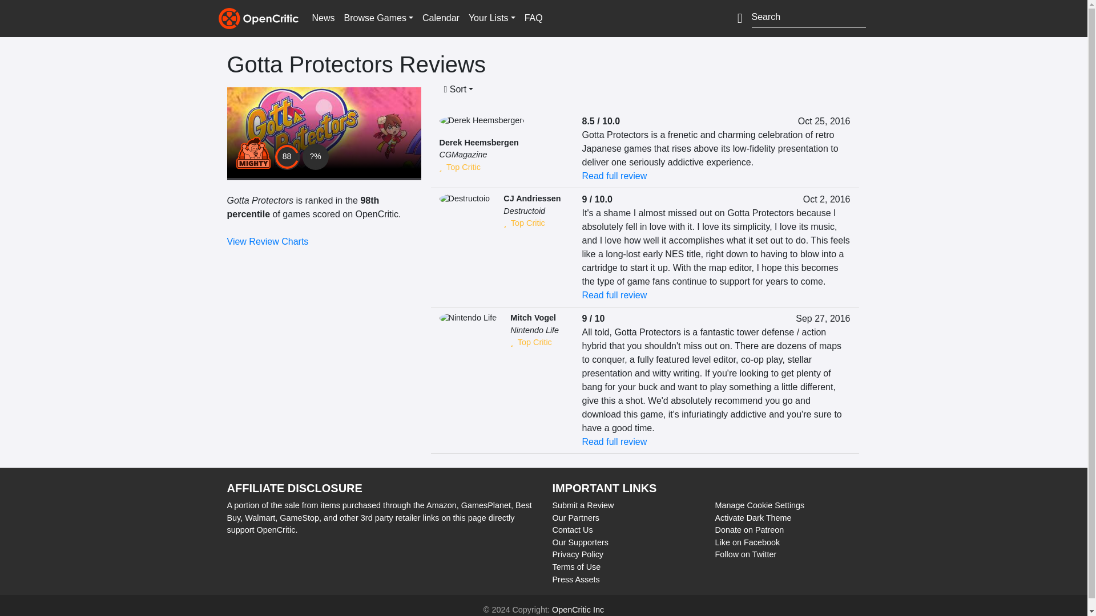 The width and height of the screenshot is (1096, 616). Describe the element at coordinates (531, 198) in the screenshot. I see `CJ Andriessen` at that location.